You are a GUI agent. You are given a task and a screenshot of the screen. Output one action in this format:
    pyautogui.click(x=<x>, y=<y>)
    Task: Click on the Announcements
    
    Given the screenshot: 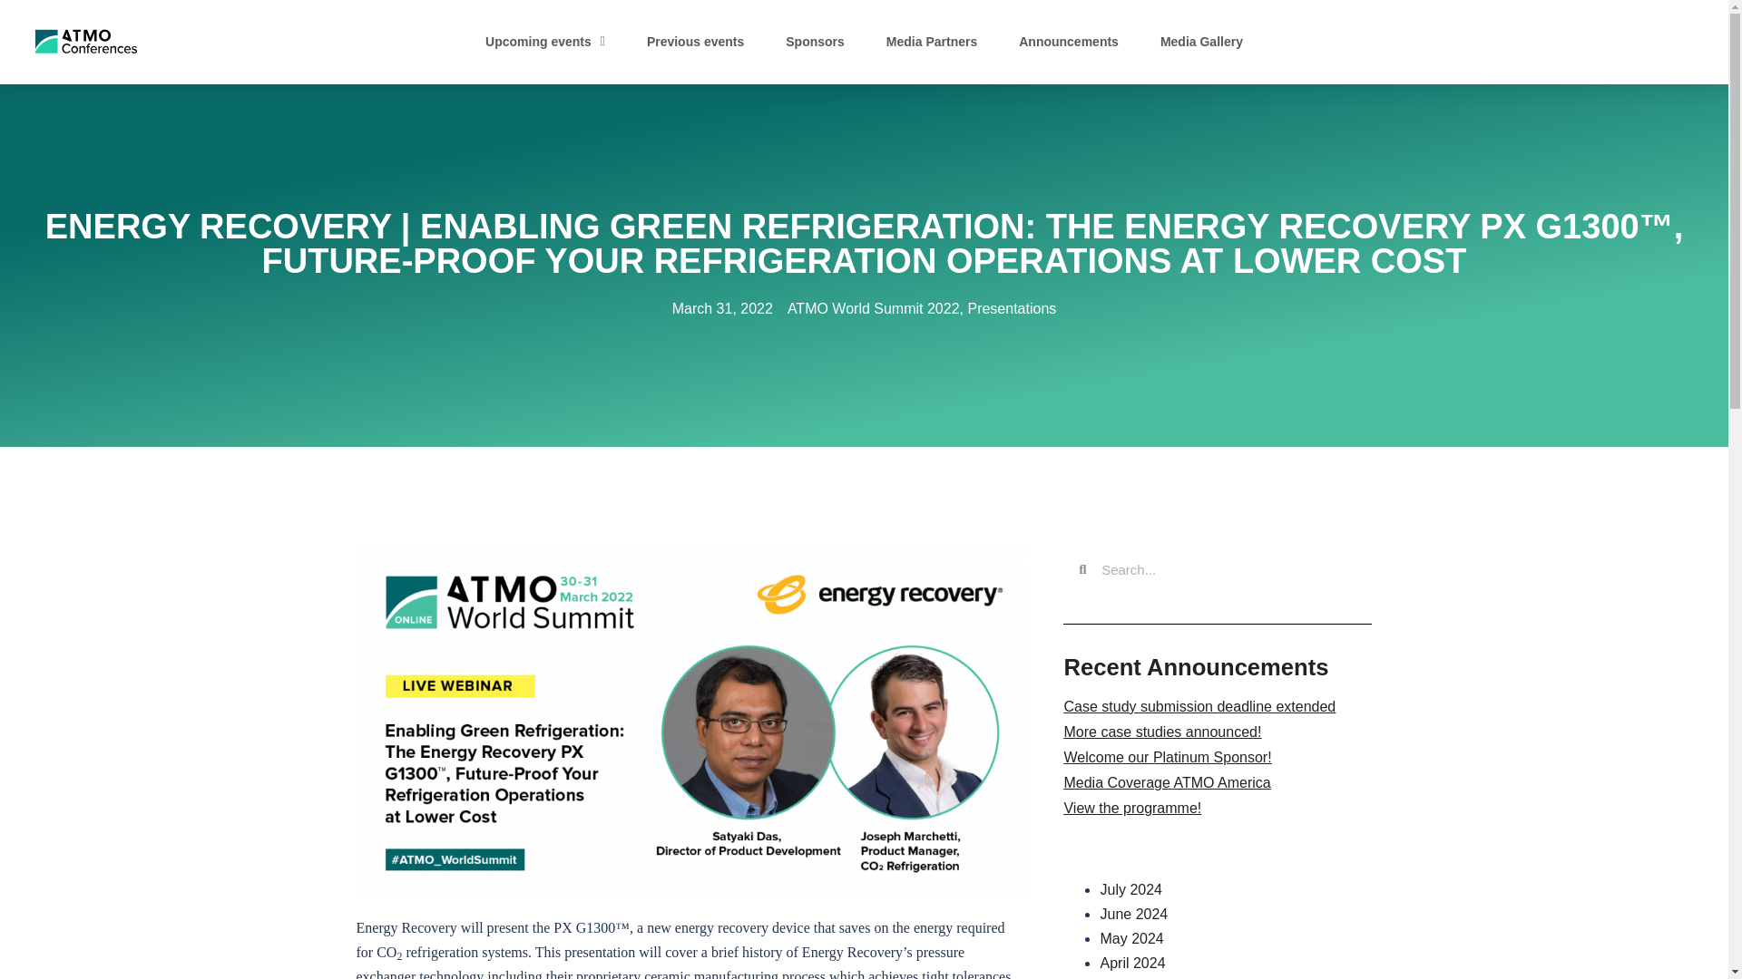 What is the action you would take?
    pyautogui.click(x=1069, y=42)
    